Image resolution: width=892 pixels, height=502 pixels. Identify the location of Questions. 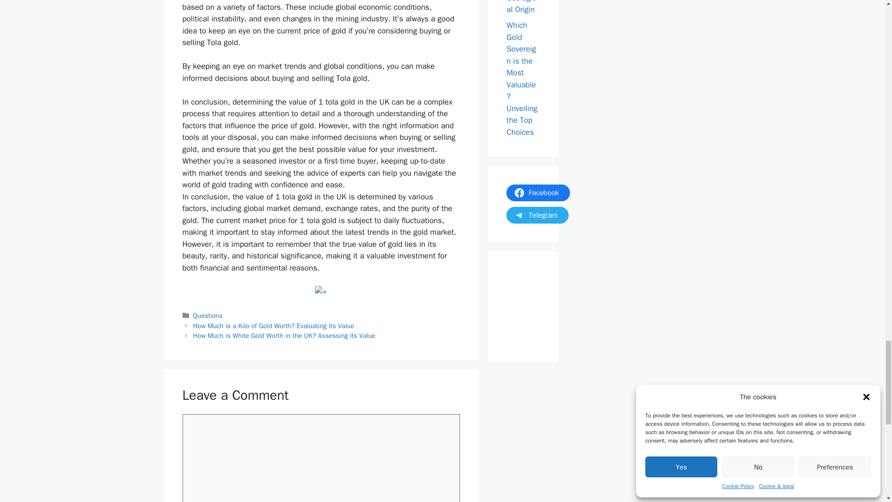
(208, 315).